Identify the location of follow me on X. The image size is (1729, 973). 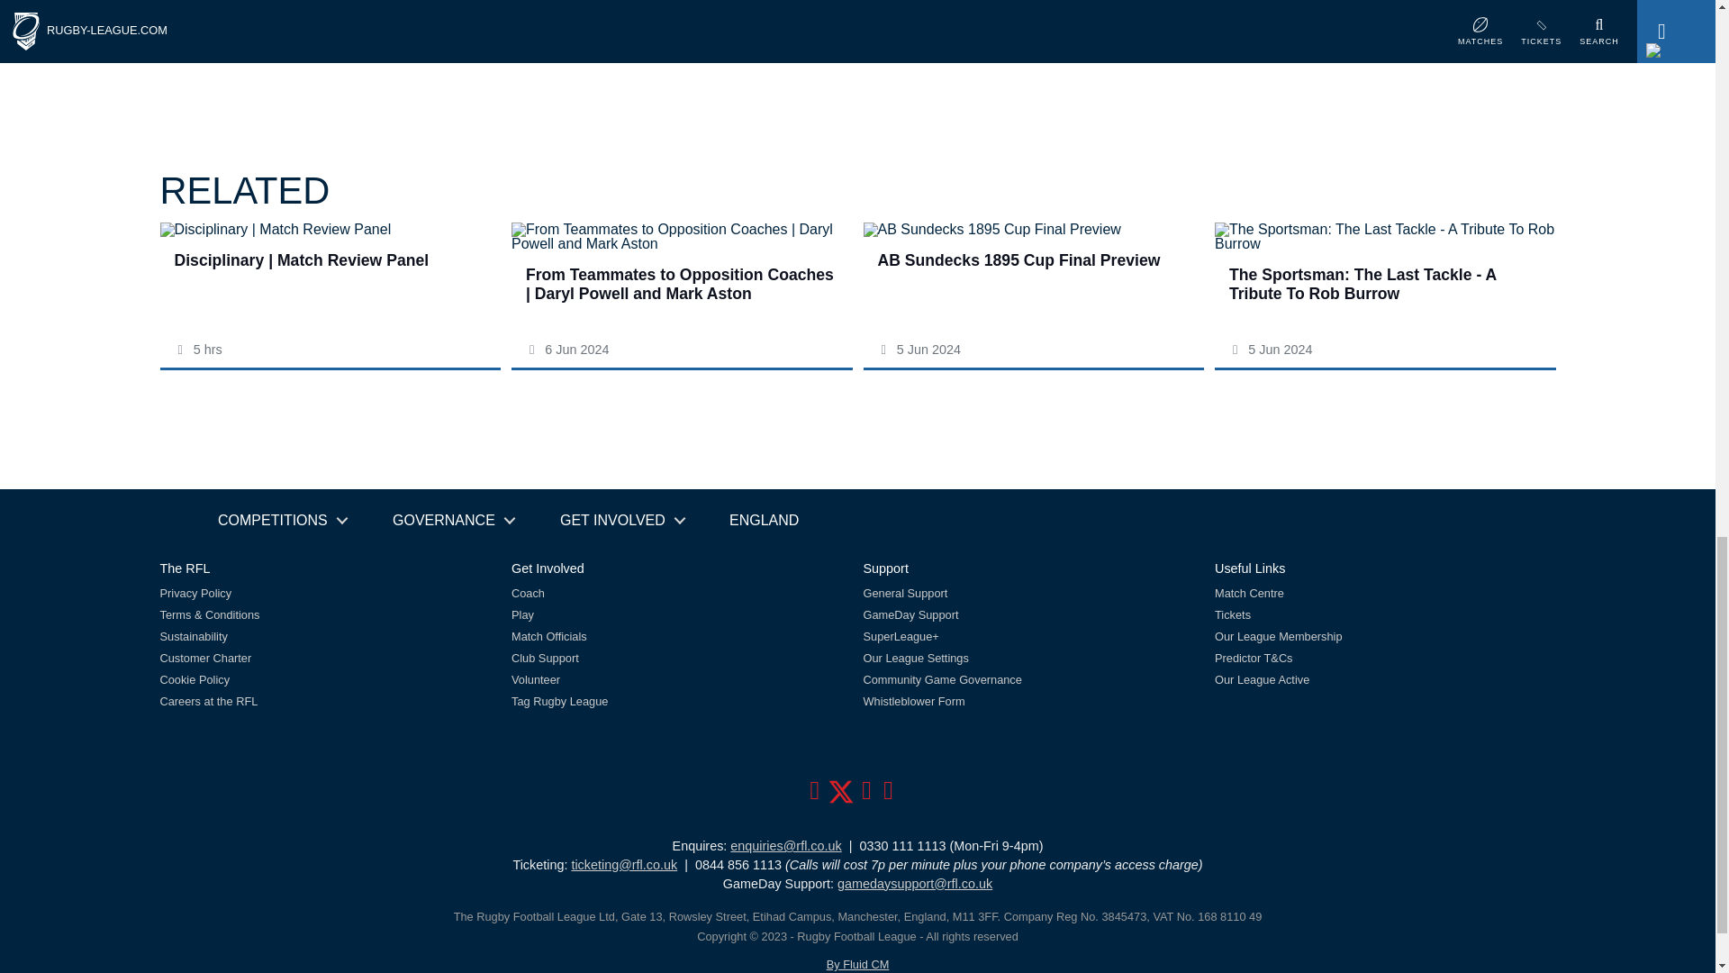
(841, 795).